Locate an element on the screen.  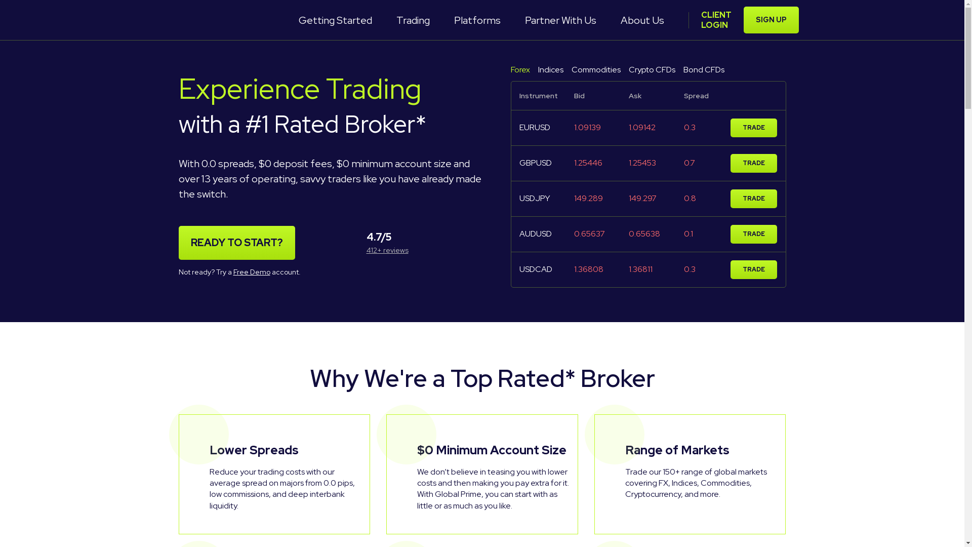
Free Demo is located at coordinates (251, 272).